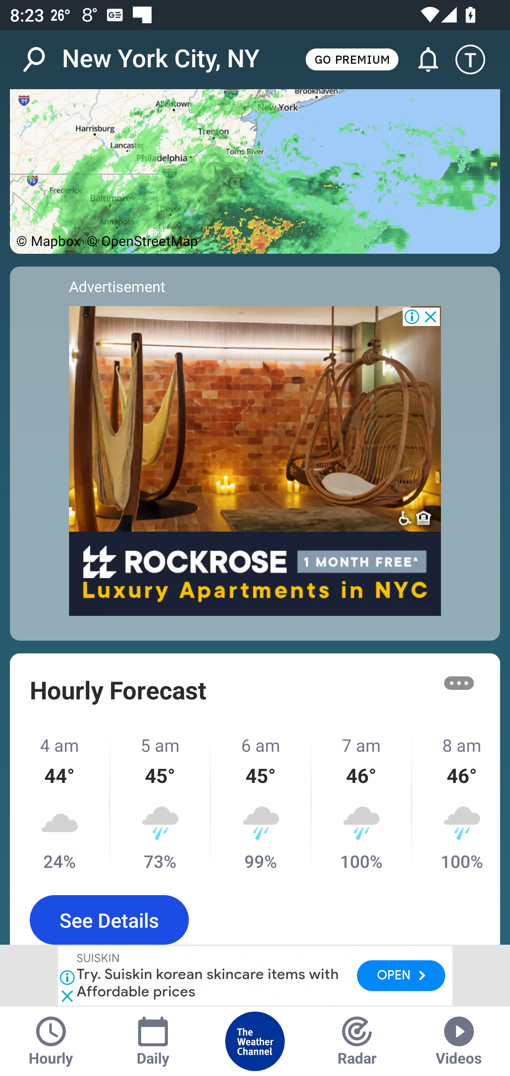 The height and width of the screenshot is (1076, 510). I want to click on 5 am 45° 73%, so click(161, 803).